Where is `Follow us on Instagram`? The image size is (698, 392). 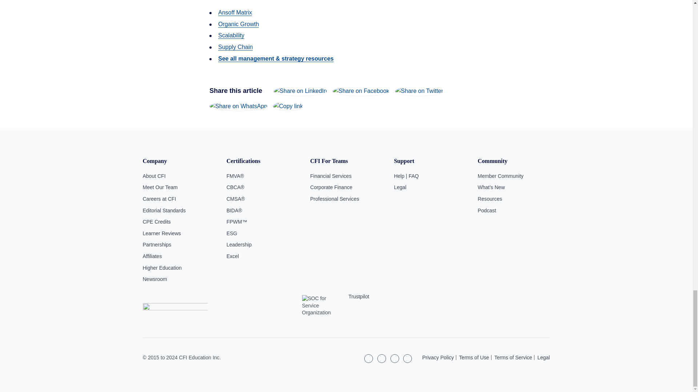
Follow us on Instagram is located at coordinates (382, 359).